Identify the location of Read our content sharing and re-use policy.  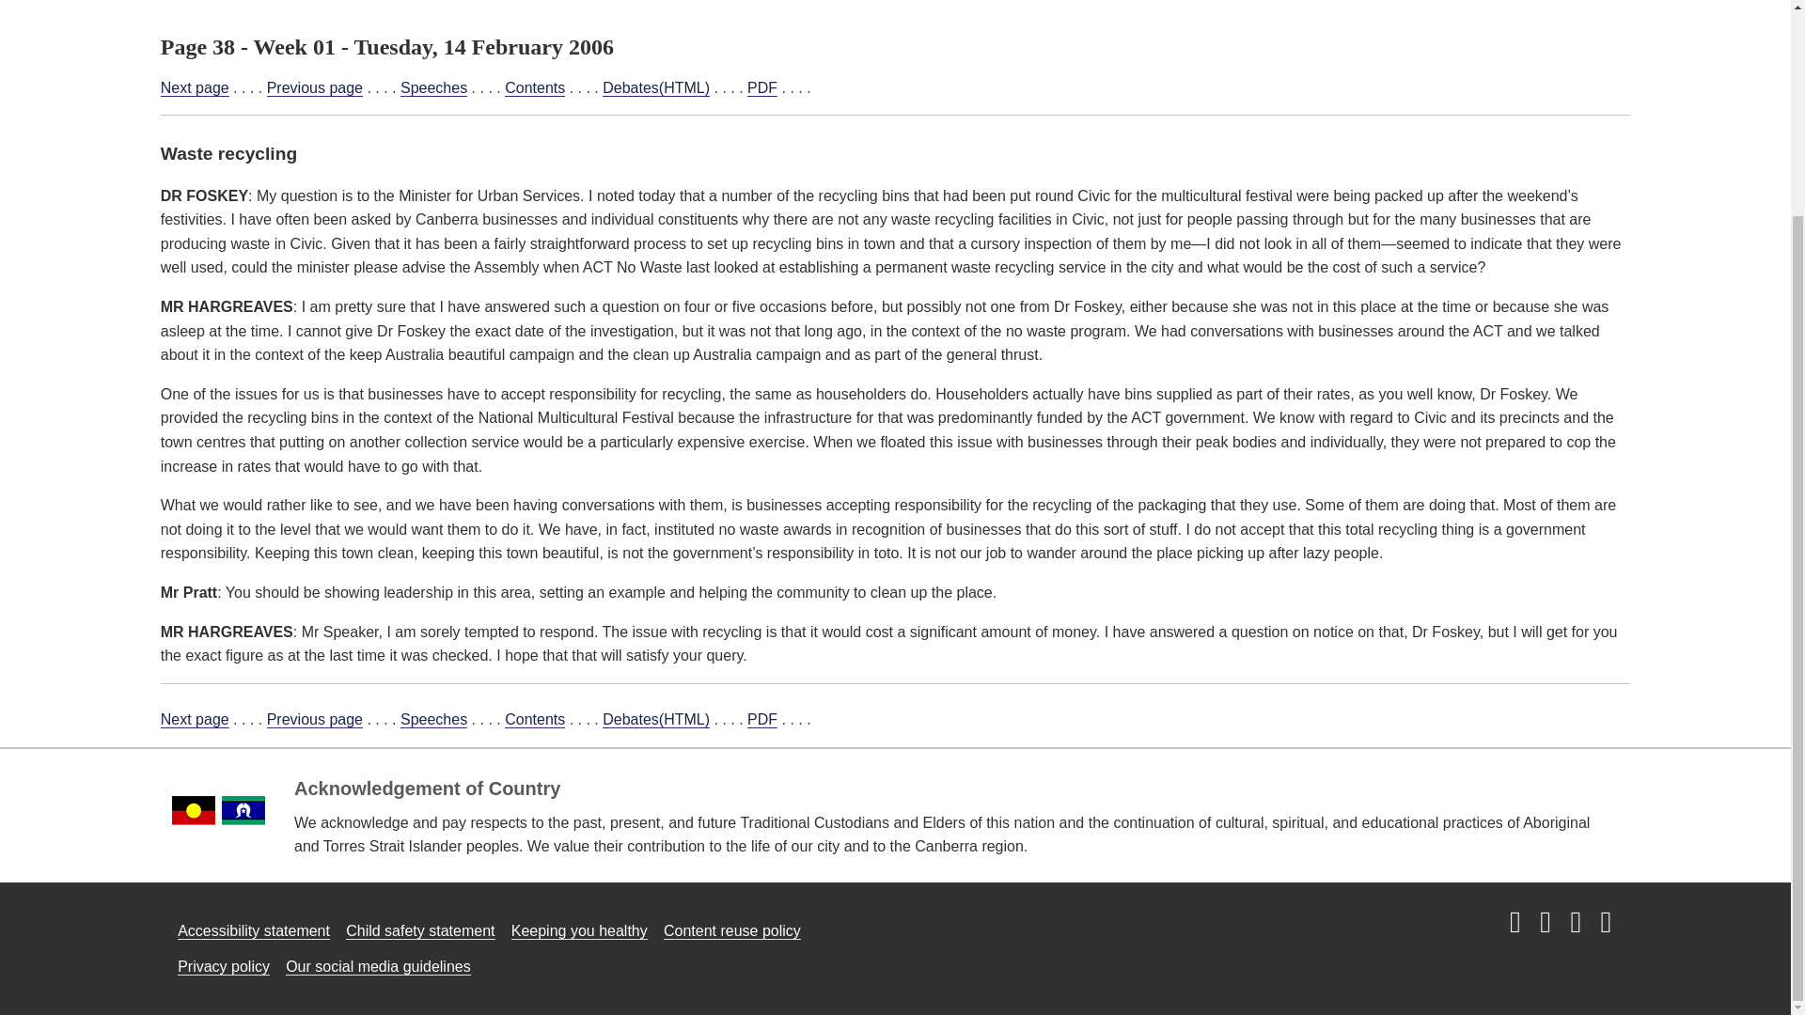
(732, 930).